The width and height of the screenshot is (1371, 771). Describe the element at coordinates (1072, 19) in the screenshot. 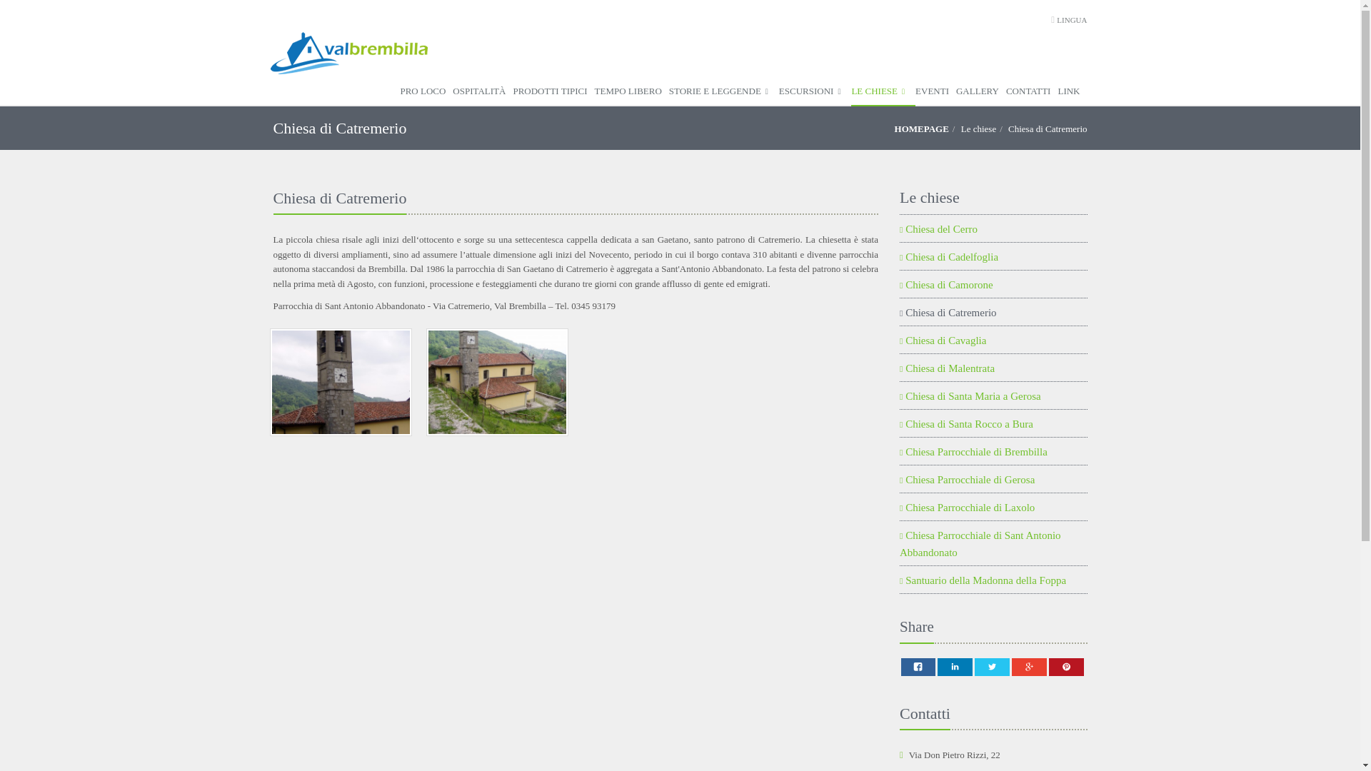

I see `LINGUA` at that location.